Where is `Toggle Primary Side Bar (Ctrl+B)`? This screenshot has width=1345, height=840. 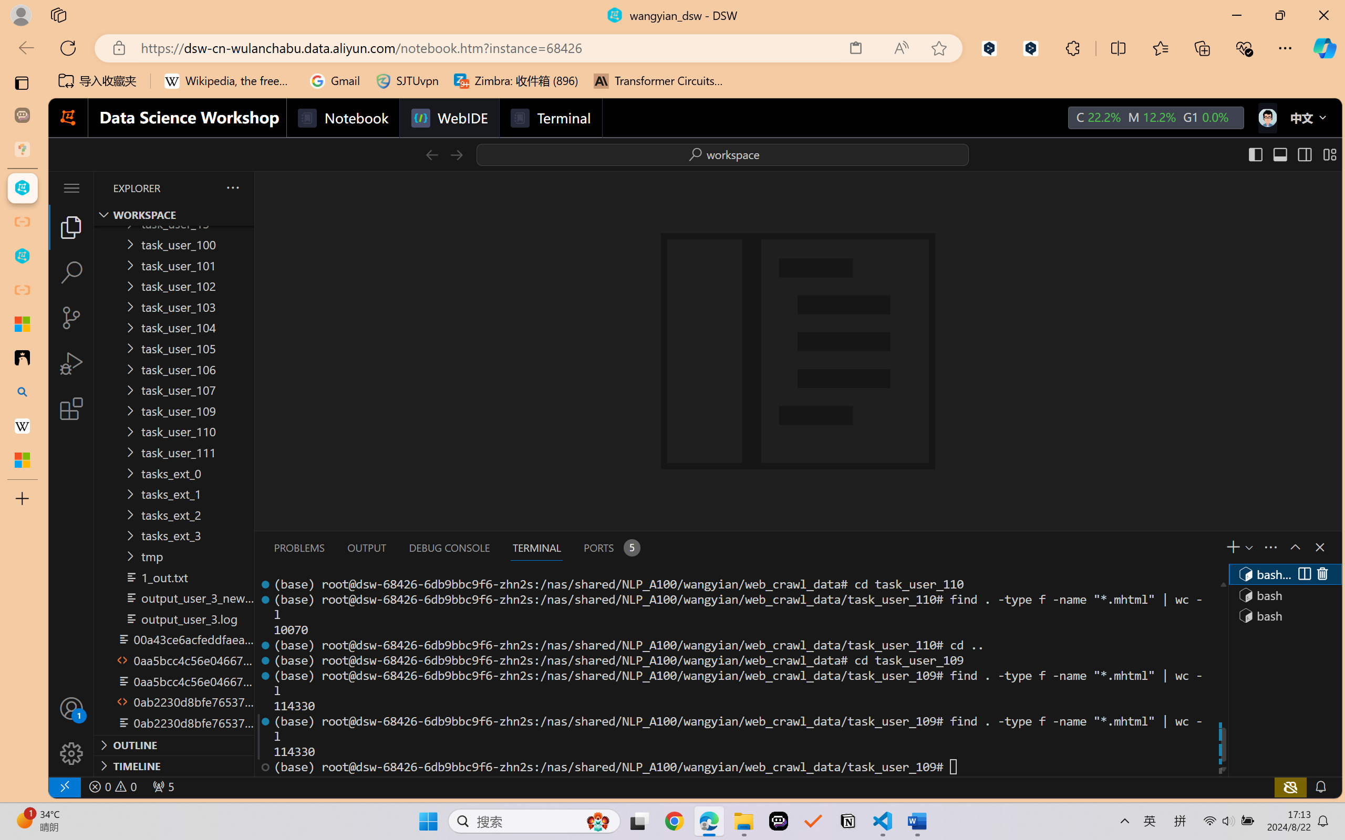 Toggle Primary Side Bar (Ctrl+B) is located at coordinates (1255, 154).